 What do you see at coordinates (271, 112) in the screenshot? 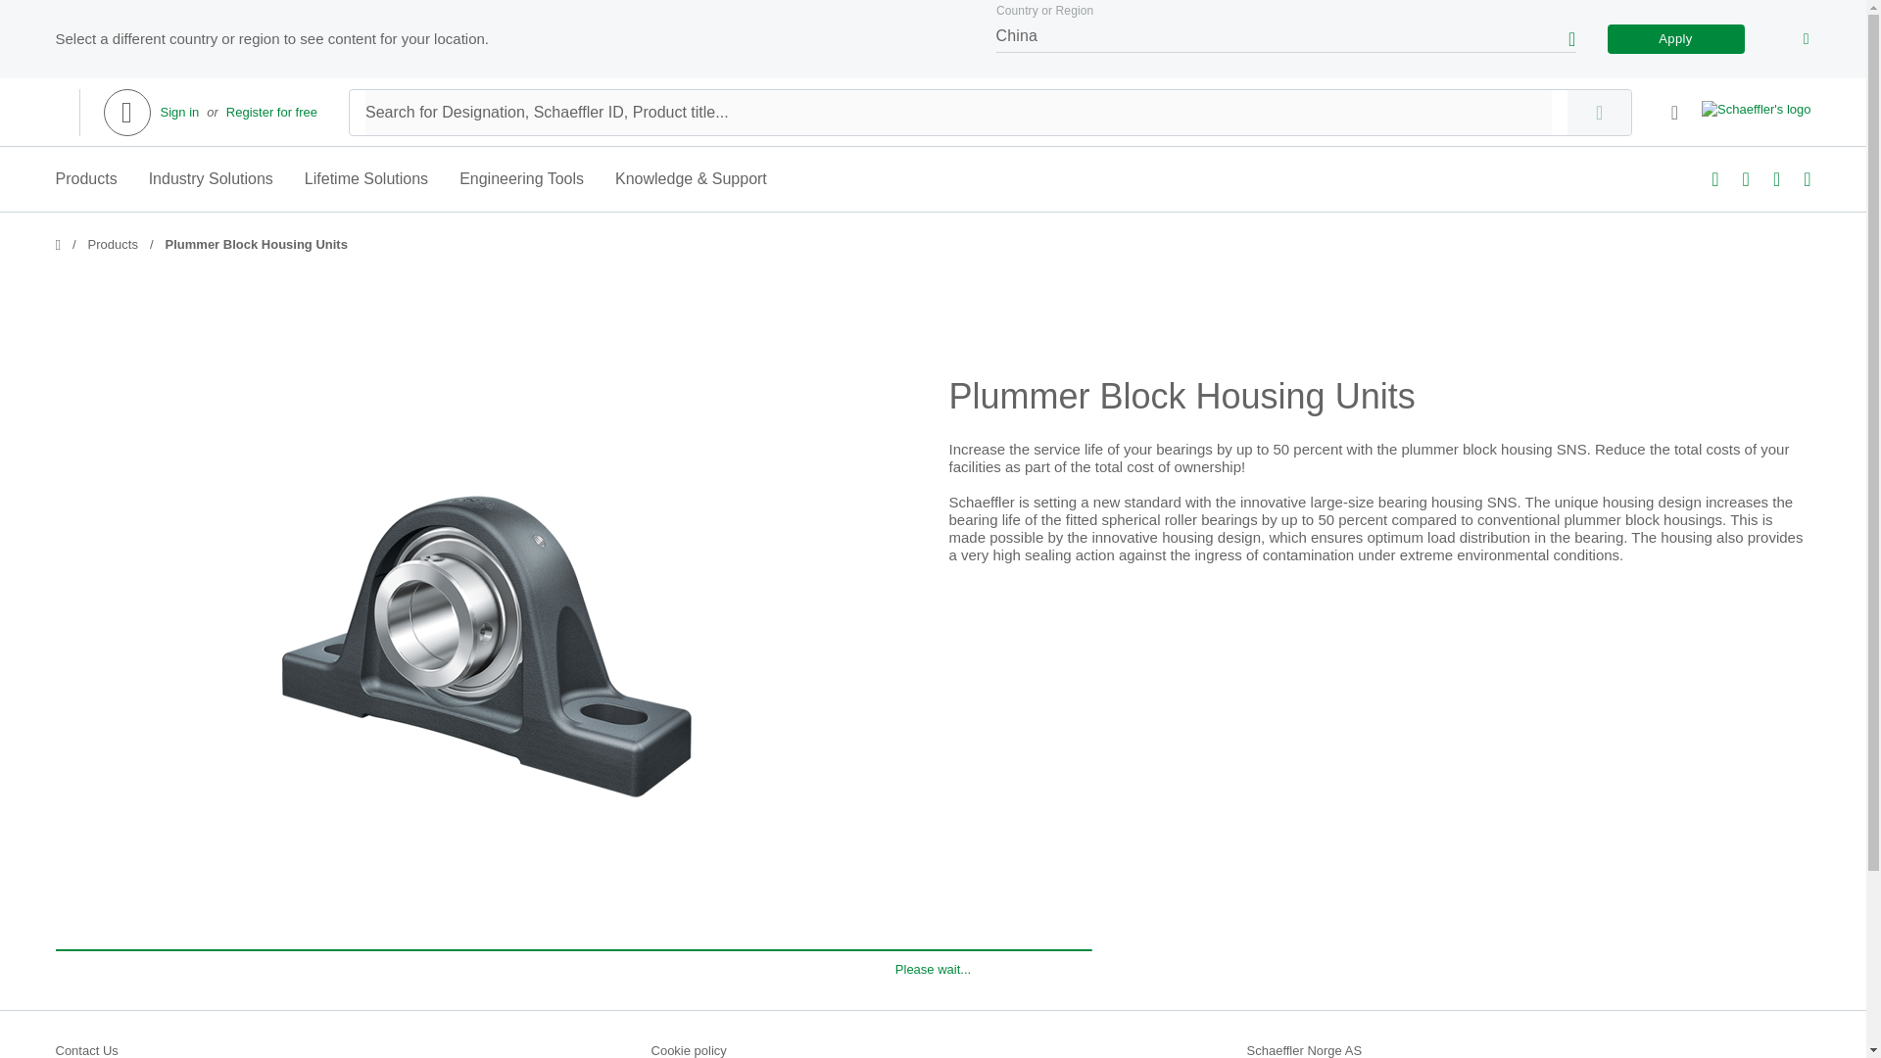
I see `Register for free` at bounding box center [271, 112].